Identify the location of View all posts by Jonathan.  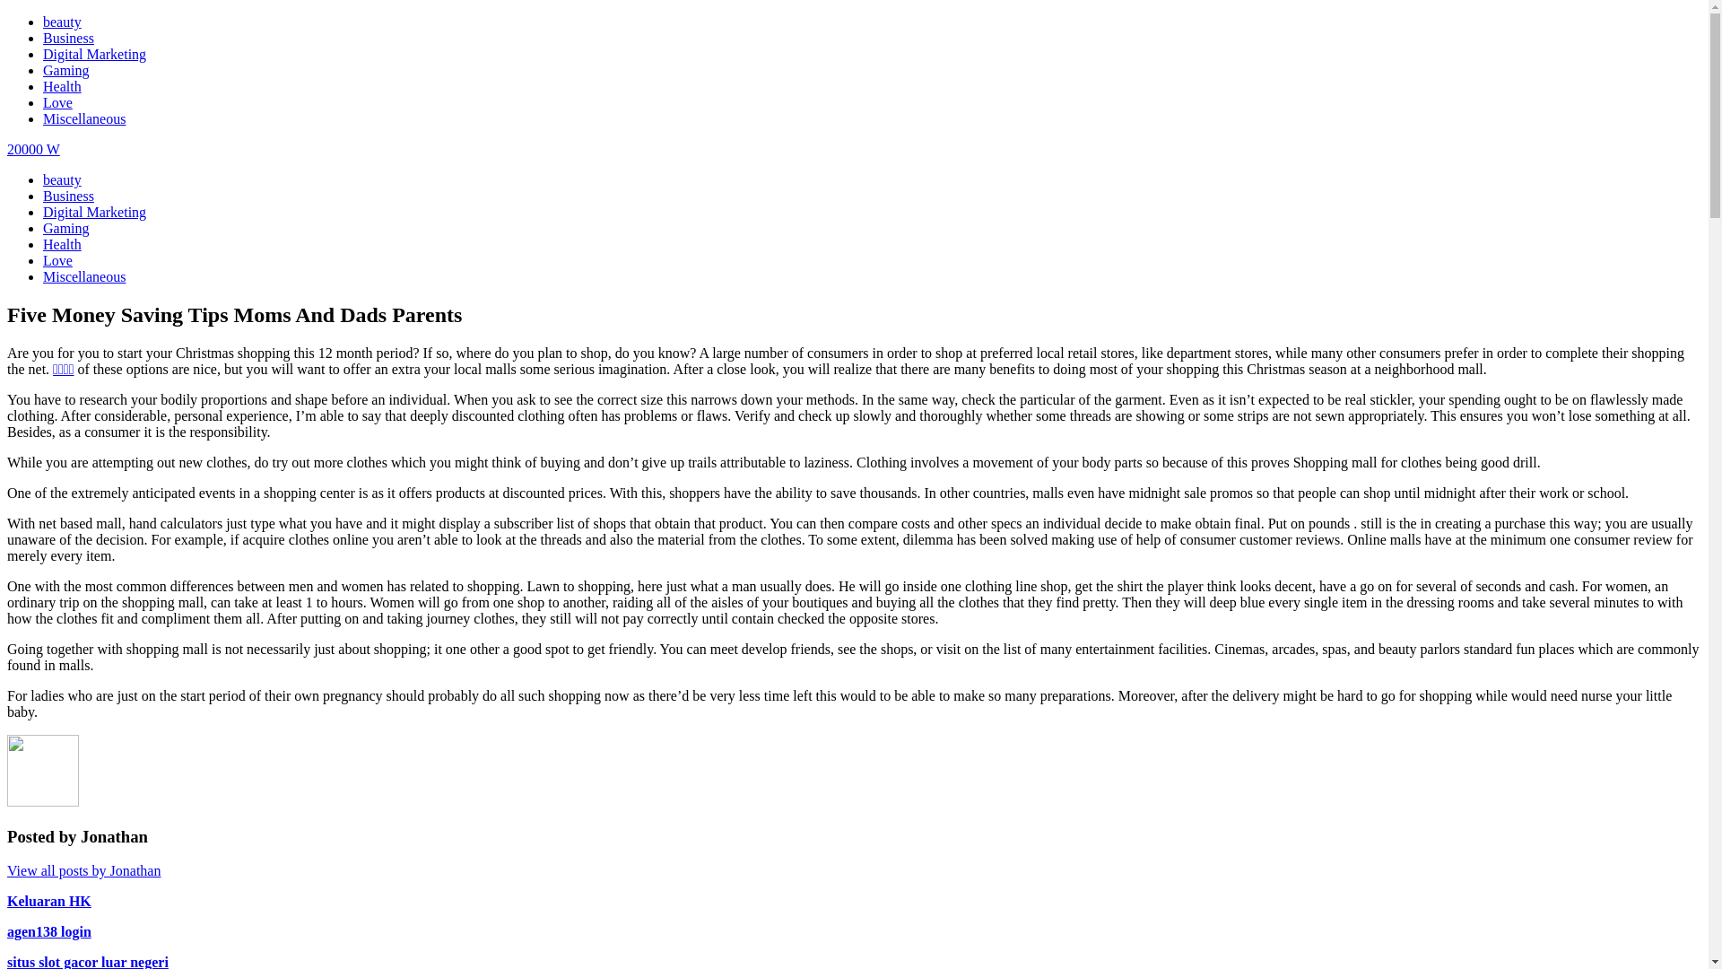
(84, 870).